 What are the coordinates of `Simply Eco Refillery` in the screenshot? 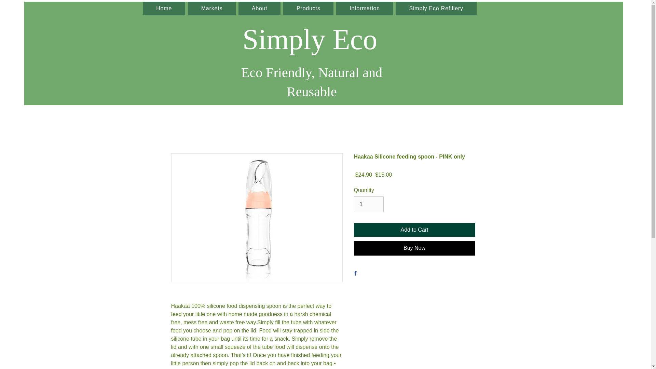 It's located at (436, 9).